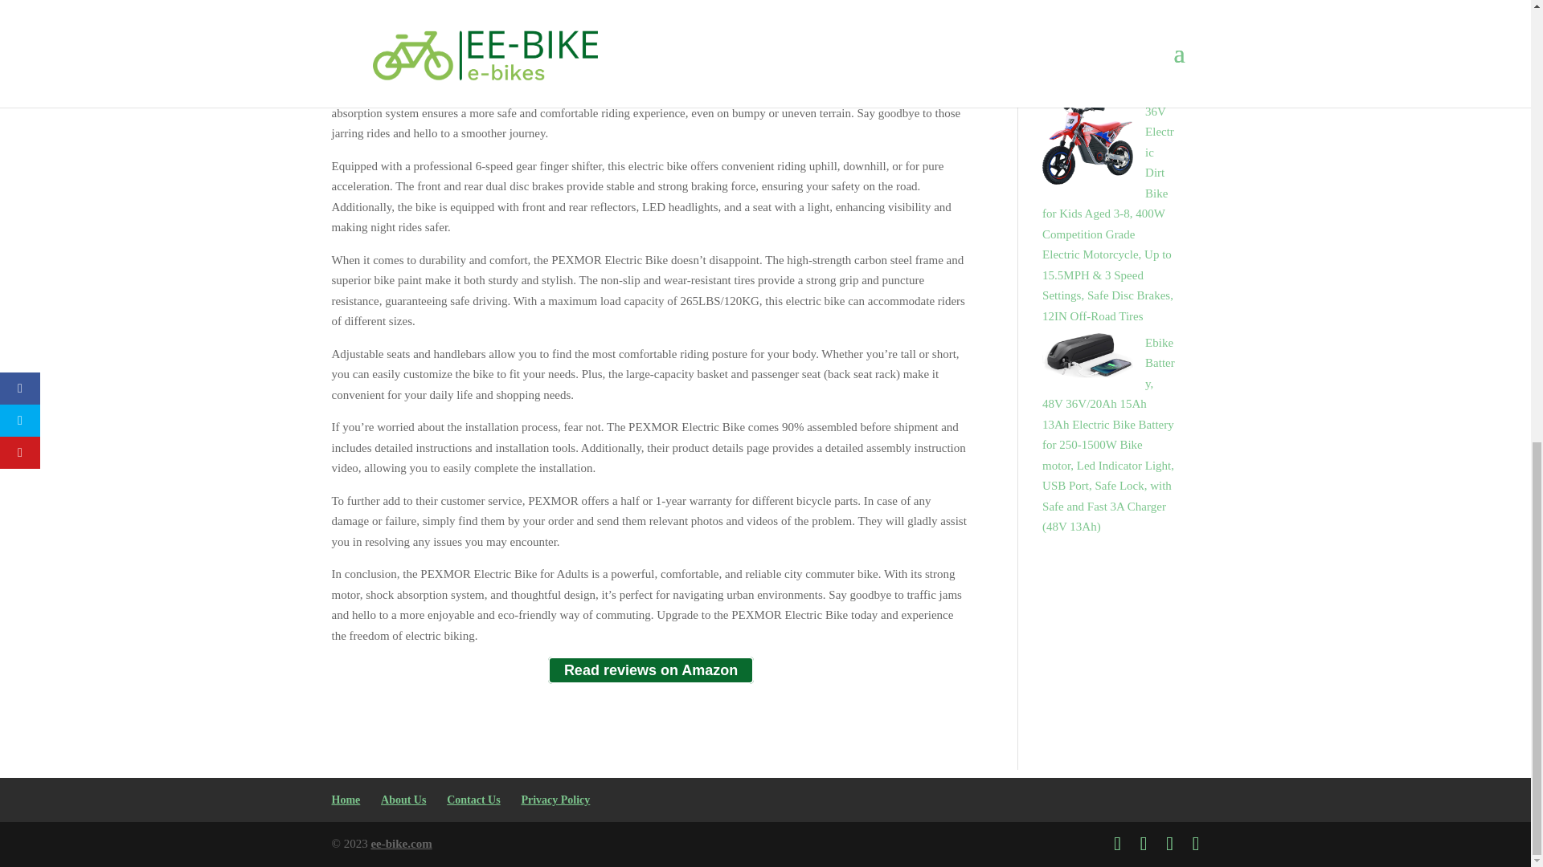  What do you see at coordinates (473, 800) in the screenshot?
I see `Contact Us` at bounding box center [473, 800].